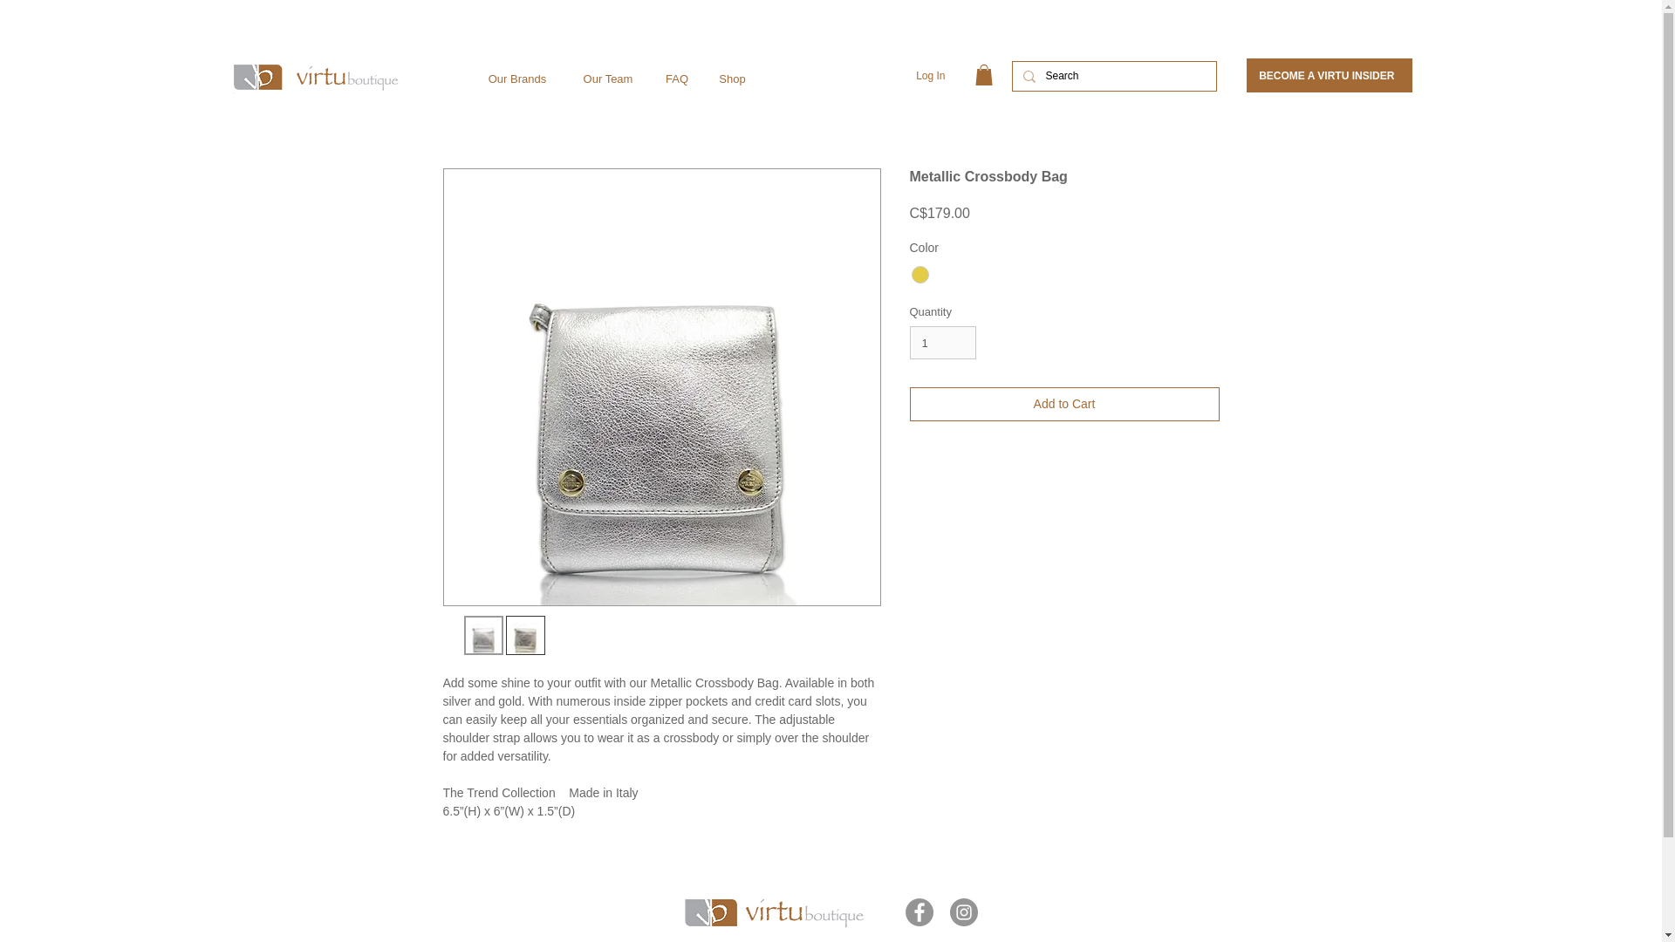 The image size is (1675, 942). What do you see at coordinates (733, 72) in the screenshot?
I see `Shop` at bounding box center [733, 72].